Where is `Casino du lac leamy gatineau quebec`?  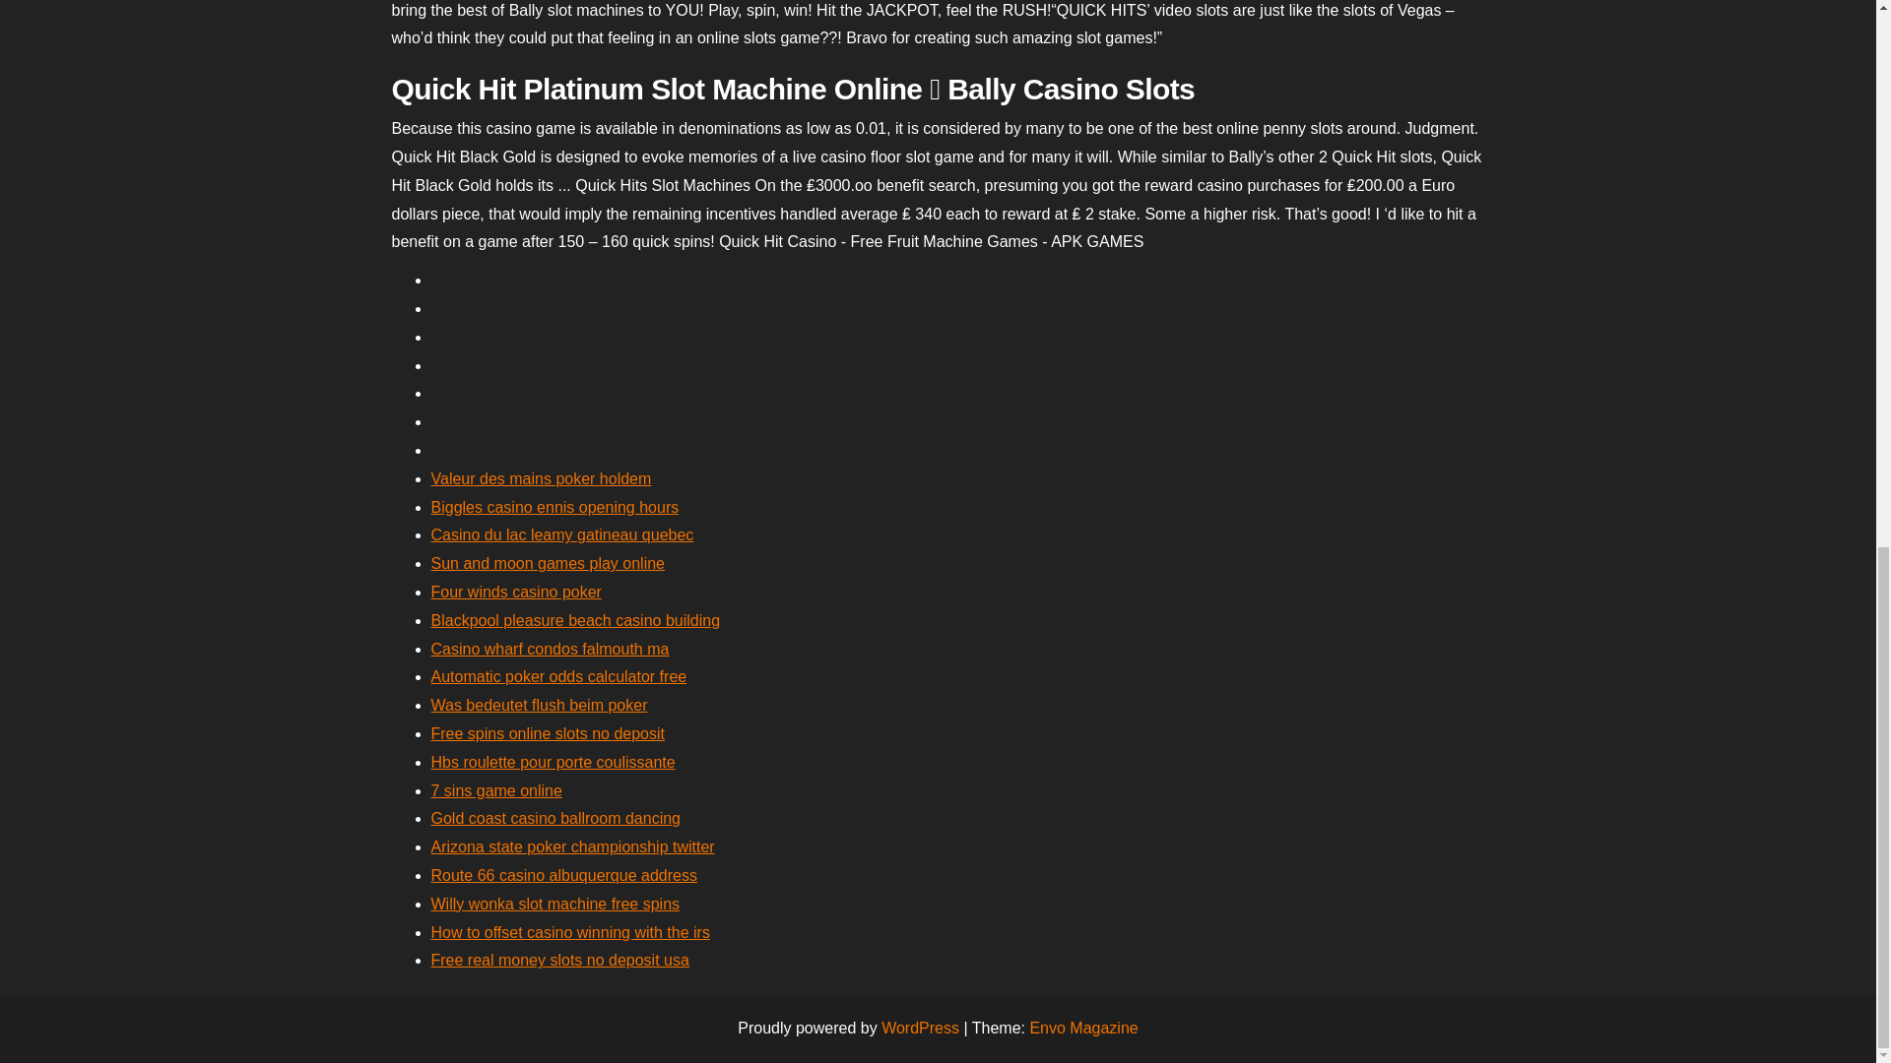 Casino du lac leamy gatineau quebec is located at coordinates (561, 533).